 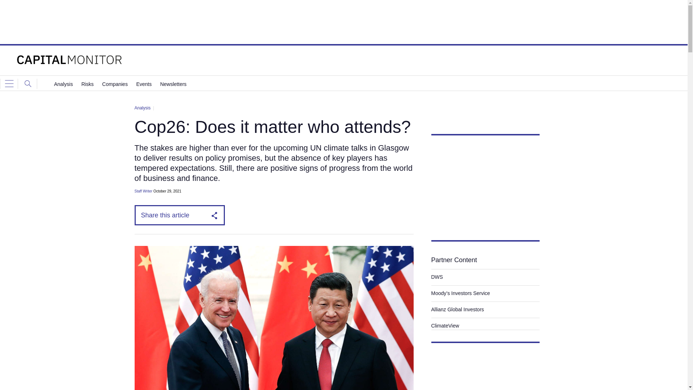 I want to click on View all posts by Staff Writer, so click(x=143, y=191).